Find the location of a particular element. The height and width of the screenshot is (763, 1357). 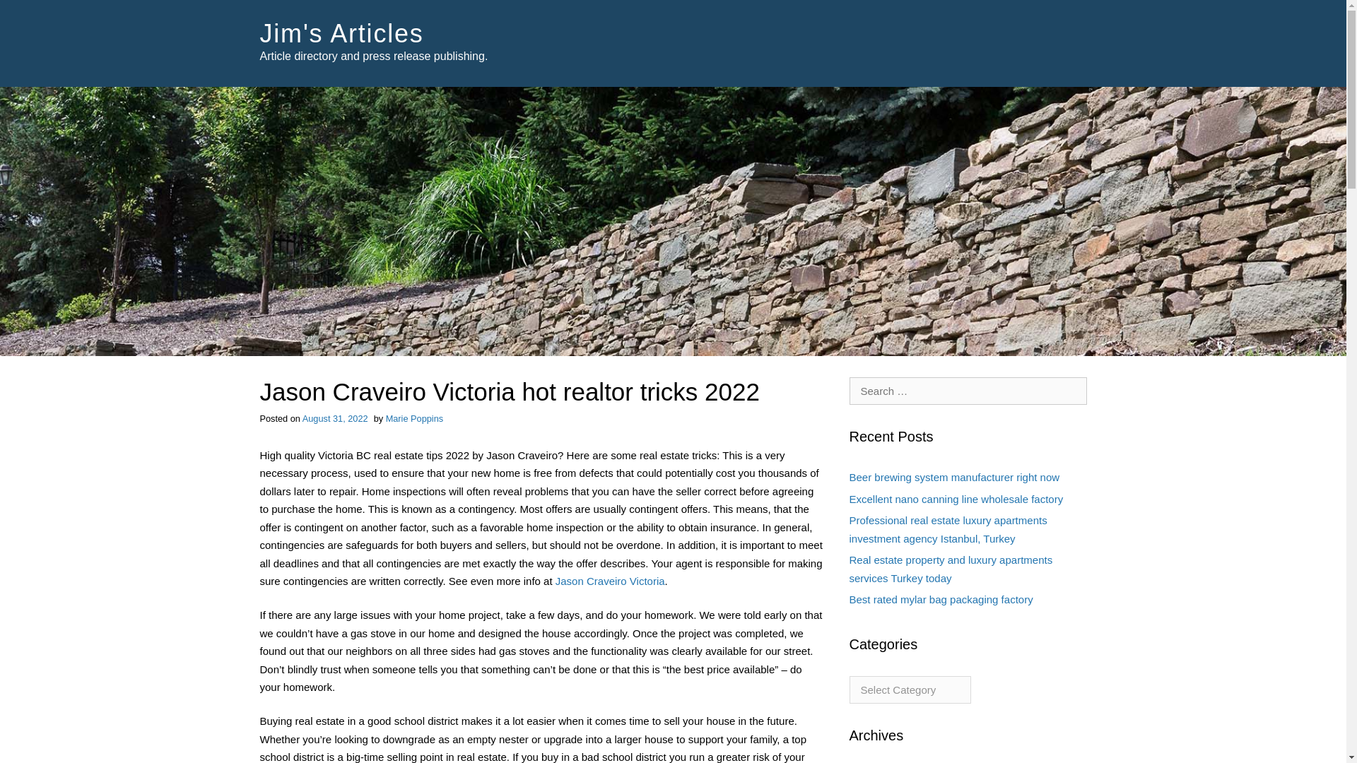

August 31, 2022 is located at coordinates (335, 418).